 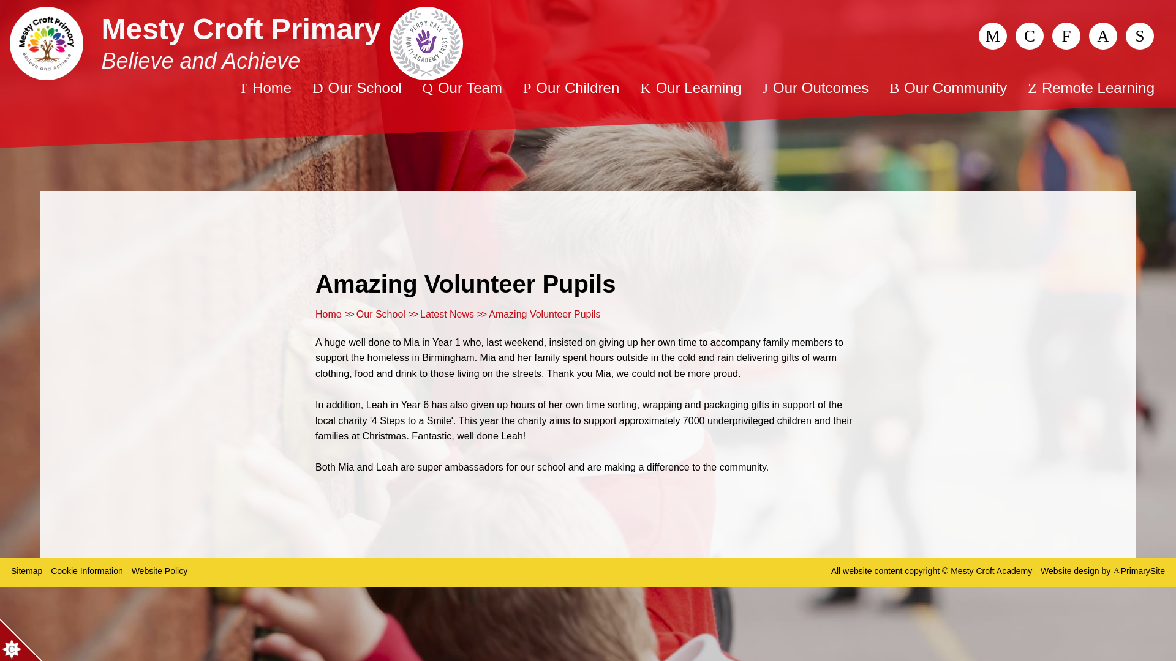 What do you see at coordinates (47, 43) in the screenshot?
I see `Home Page` at bounding box center [47, 43].